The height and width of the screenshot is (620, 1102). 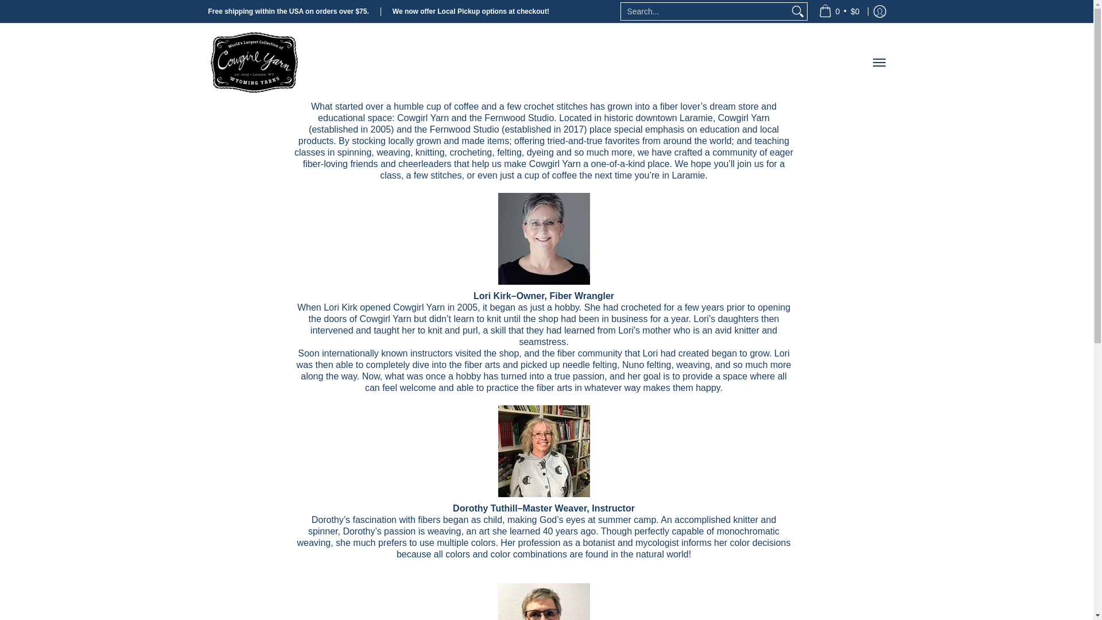 I want to click on Log in, so click(x=879, y=11).